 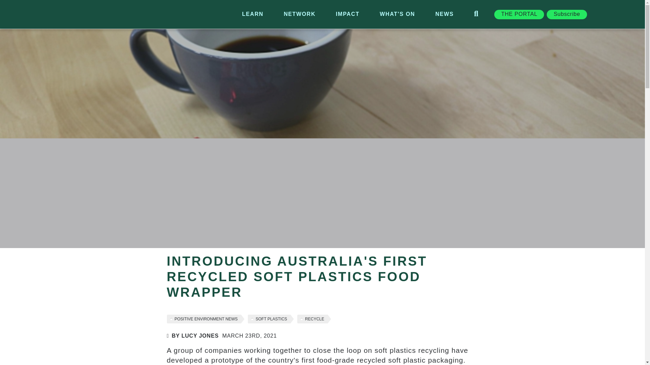 I want to click on LEARN, so click(x=253, y=14).